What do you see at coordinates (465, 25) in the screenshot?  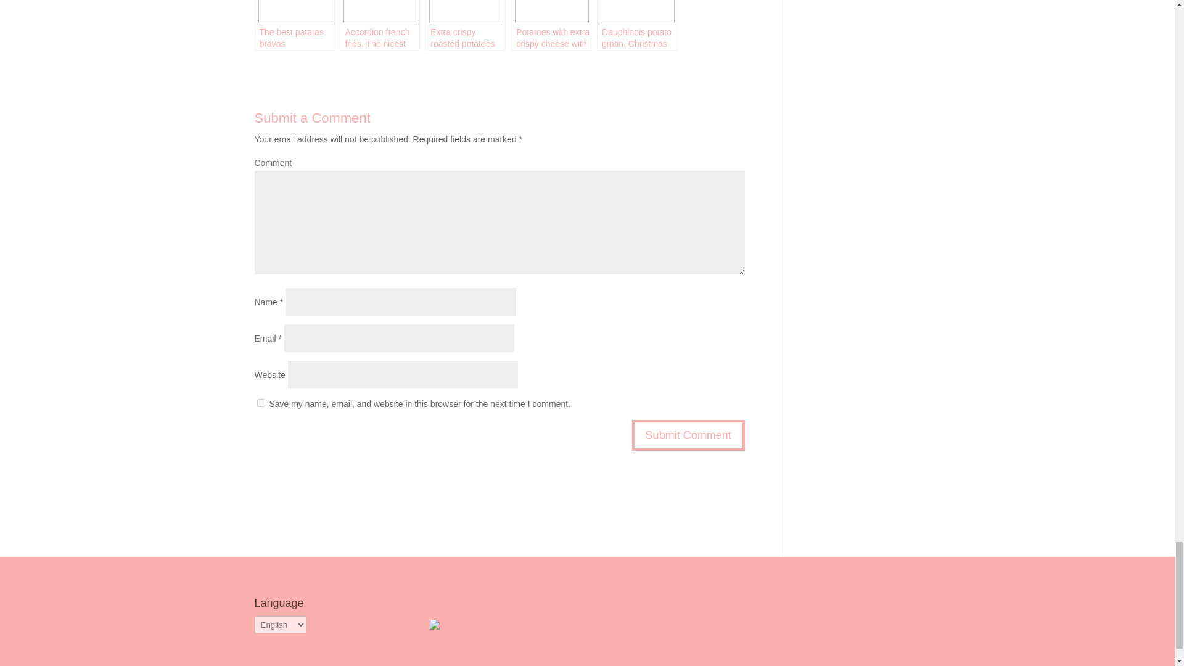 I see `Extra crispy roasted potatoes` at bounding box center [465, 25].